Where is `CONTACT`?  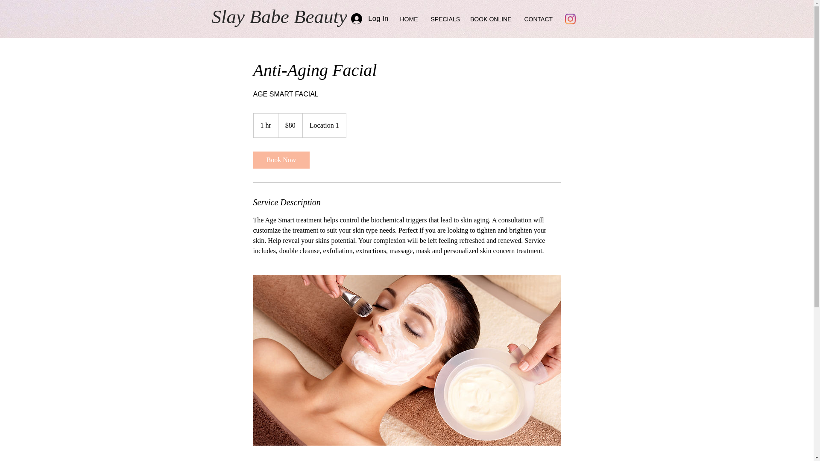 CONTACT is located at coordinates (538, 20).